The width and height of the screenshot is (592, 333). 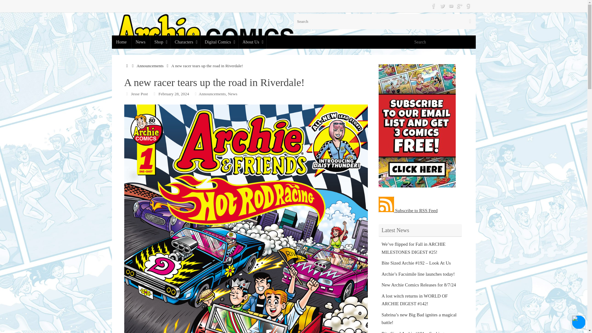 I want to click on Archie Comics Shop, so click(x=160, y=42).